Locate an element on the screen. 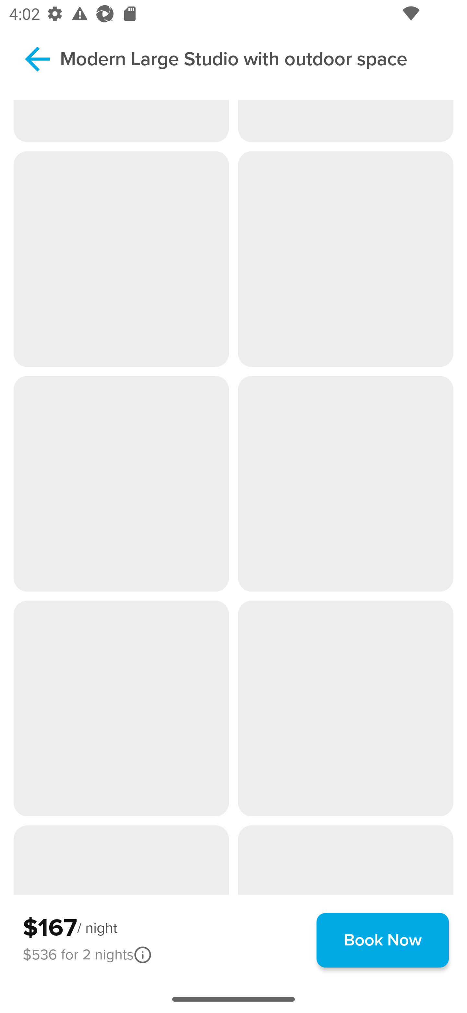  Book Now is located at coordinates (383, 940).